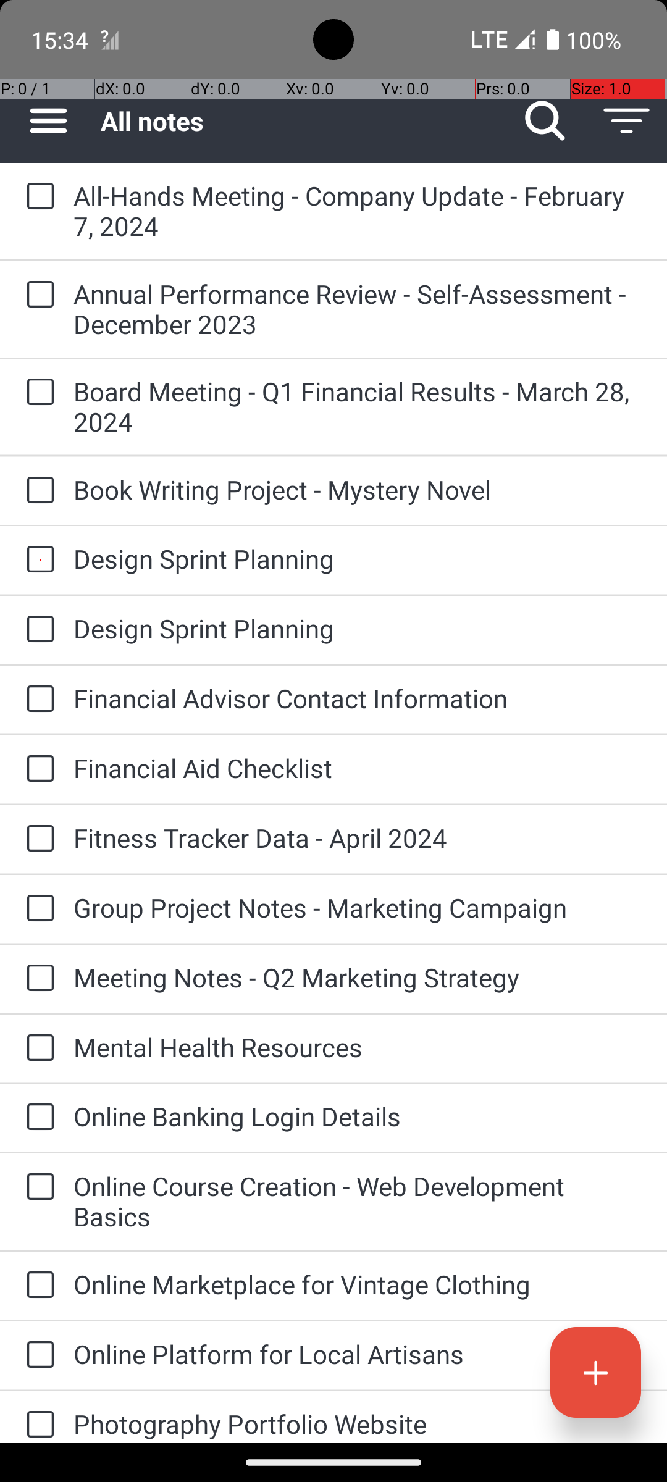 This screenshot has width=667, height=1482. I want to click on Meeting Notes - Q2 Marketing Strategy, so click(358, 977).